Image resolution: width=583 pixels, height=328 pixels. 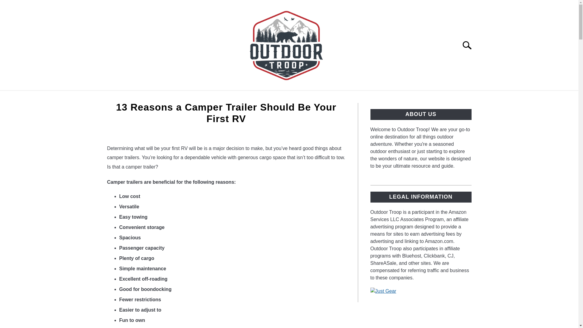 What do you see at coordinates (146, 97) in the screenshot?
I see `ARCHERY` at bounding box center [146, 97].